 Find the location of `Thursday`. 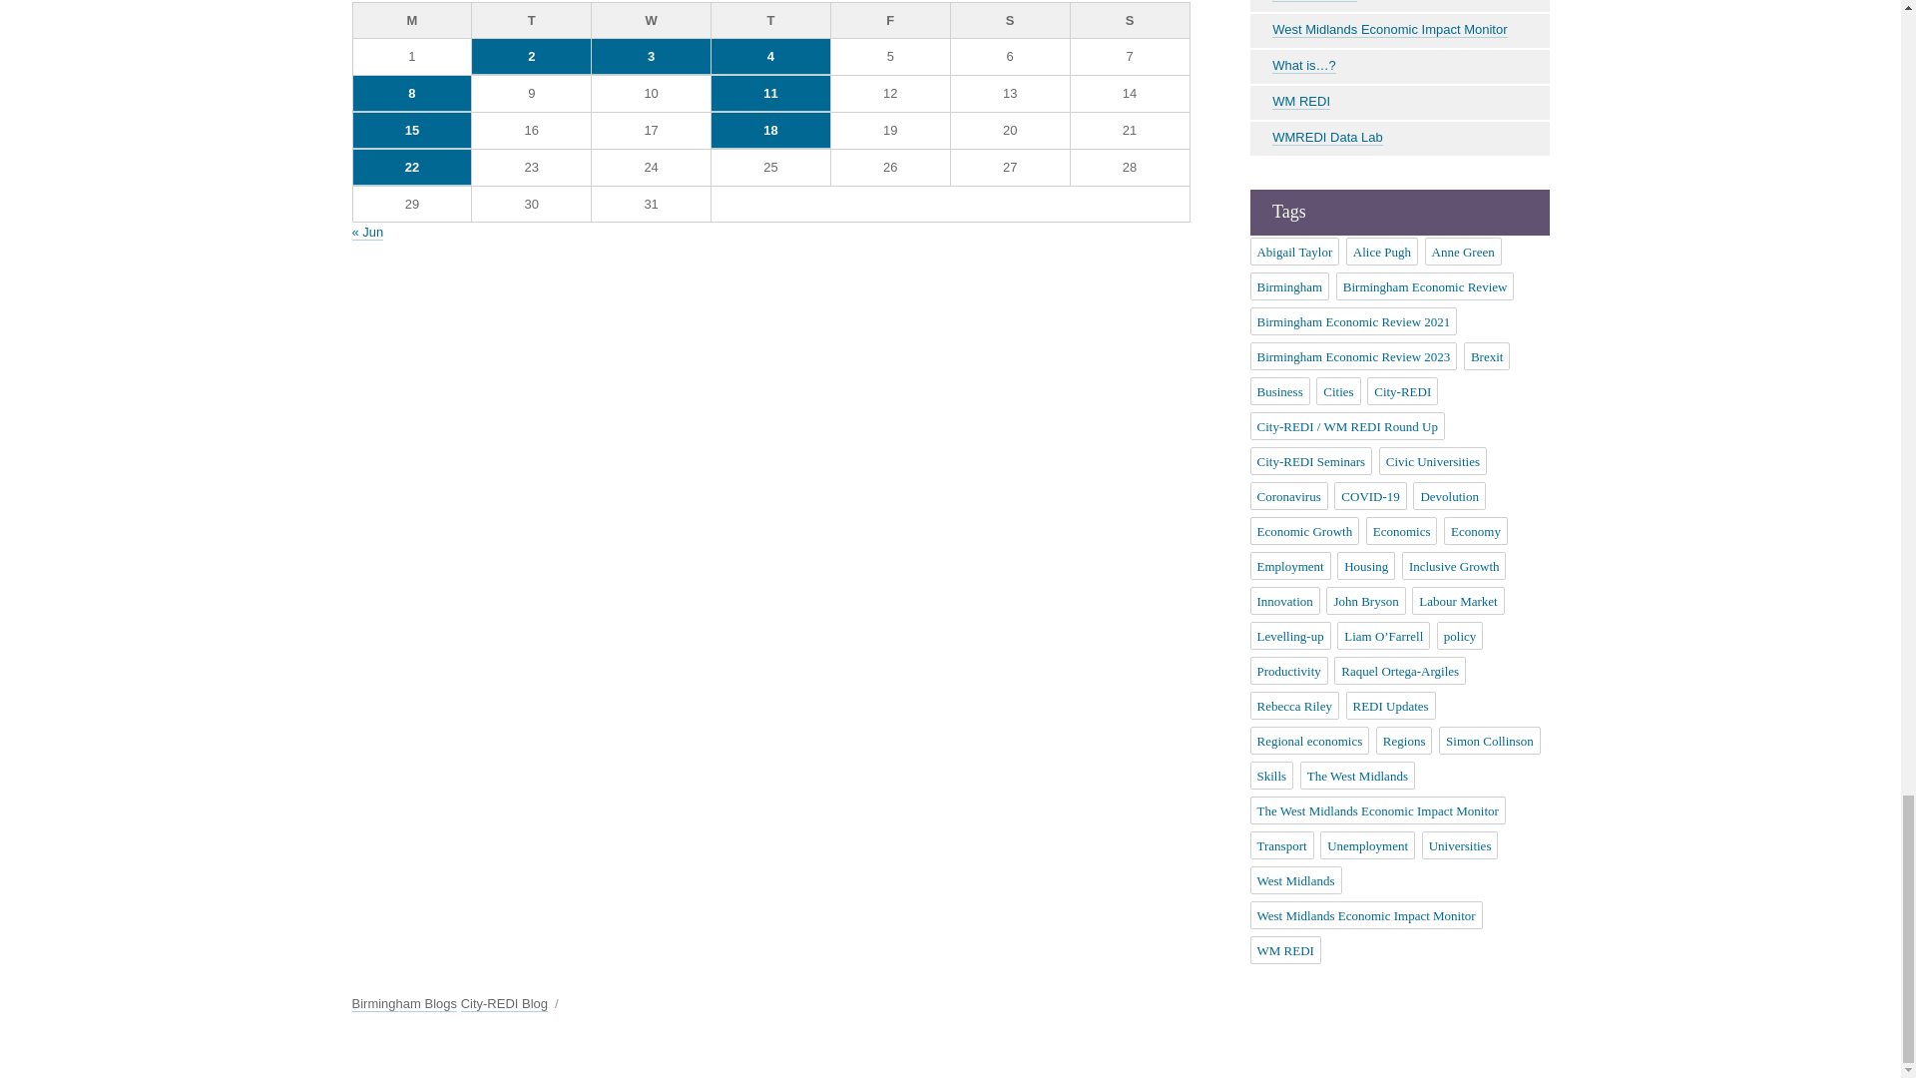

Thursday is located at coordinates (770, 20).